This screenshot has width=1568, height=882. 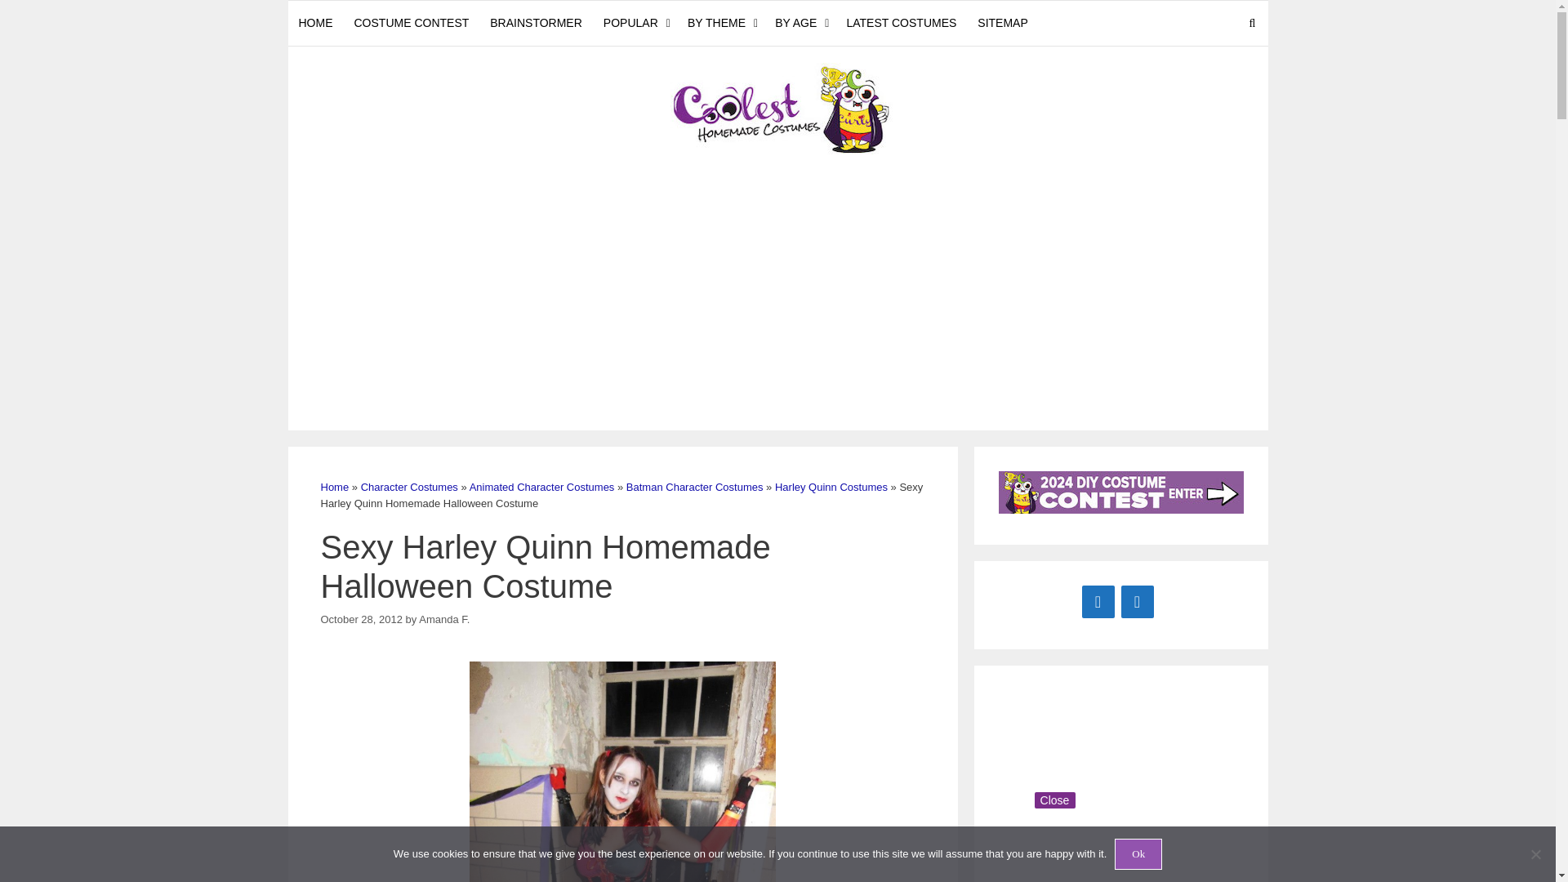 I want to click on Instagram, so click(x=1137, y=601).